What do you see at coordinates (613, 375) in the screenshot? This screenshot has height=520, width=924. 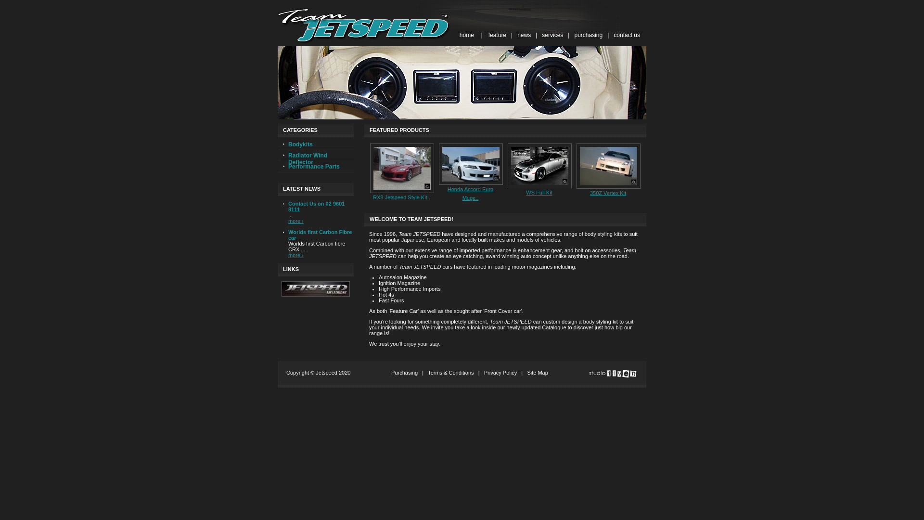 I see `Sydney Web Design by studio eleven` at bounding box center [613, 375].